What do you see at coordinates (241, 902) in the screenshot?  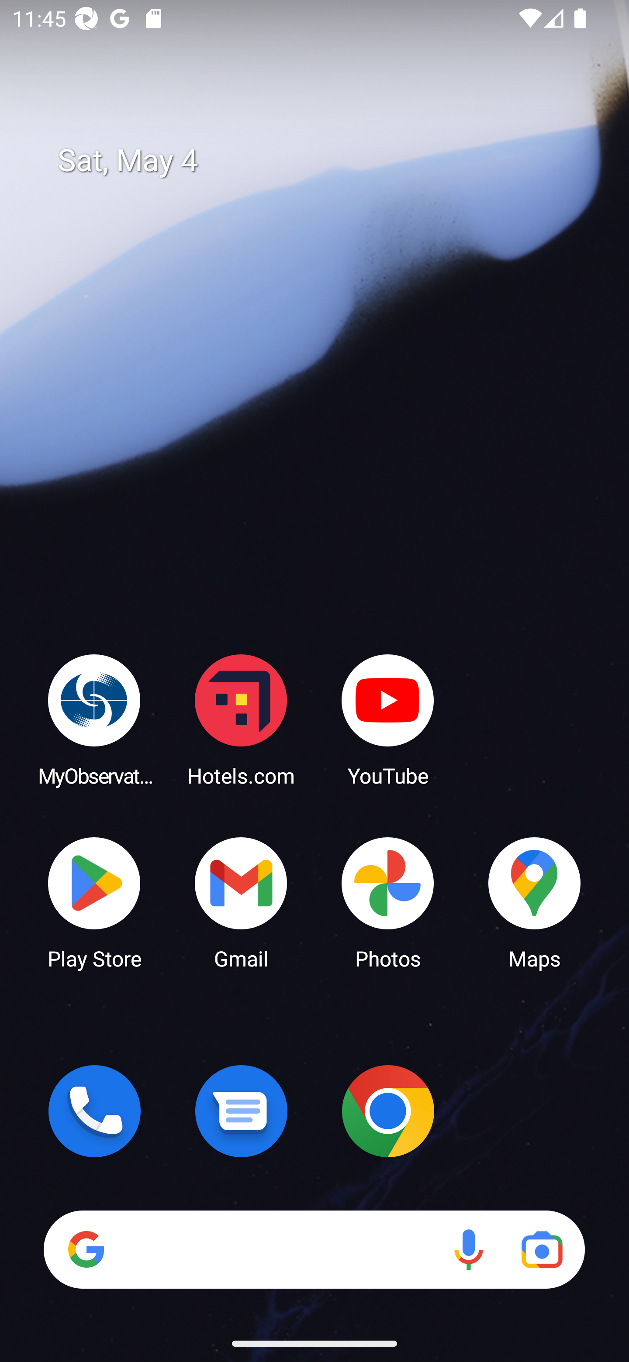 I see `Gmail` at bounding box center [241, 902].